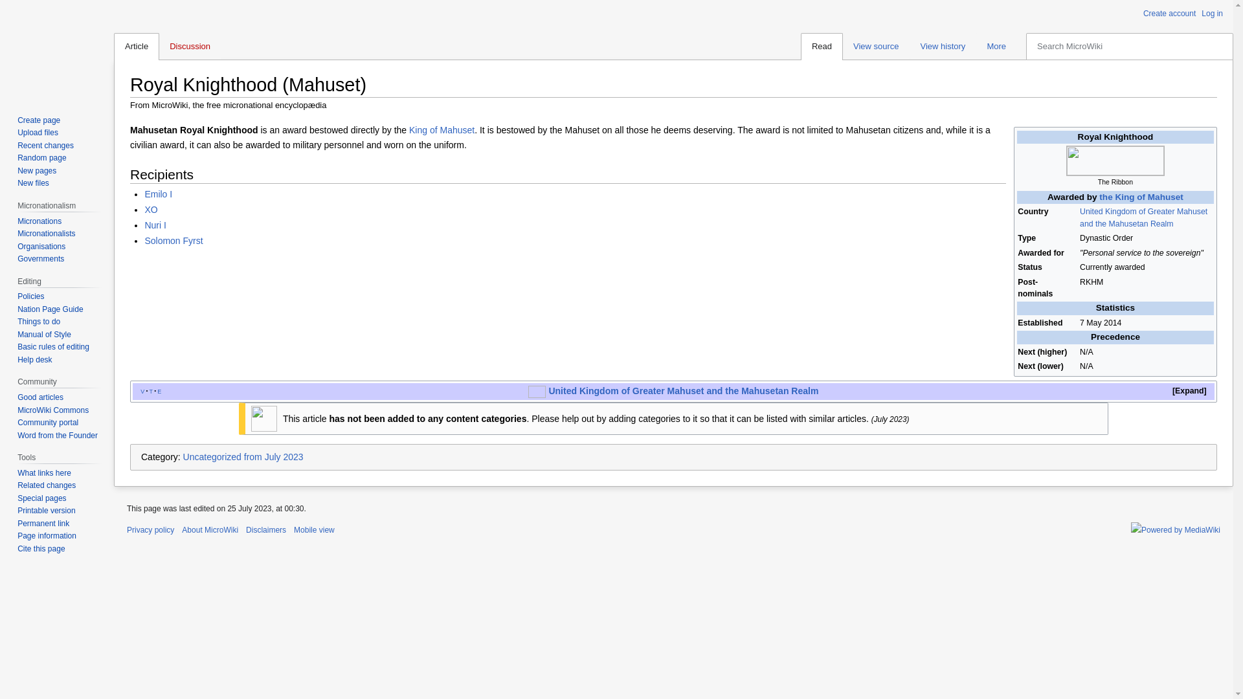 Image resolution: width=1243 pixels, height=699 pixels. Describe the element at coordinates (154, 225) in the screenshot. I see `Nuri I` at that location.